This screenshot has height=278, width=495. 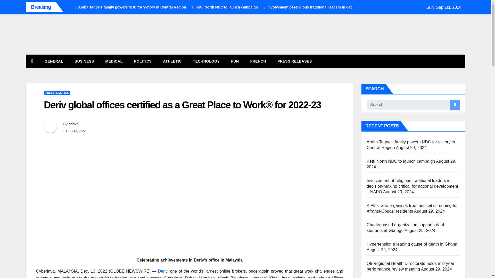 What do you see at coordinates (258, 61) in the screenshot?
I see `FRENCH` at bounding box center [258, 61].